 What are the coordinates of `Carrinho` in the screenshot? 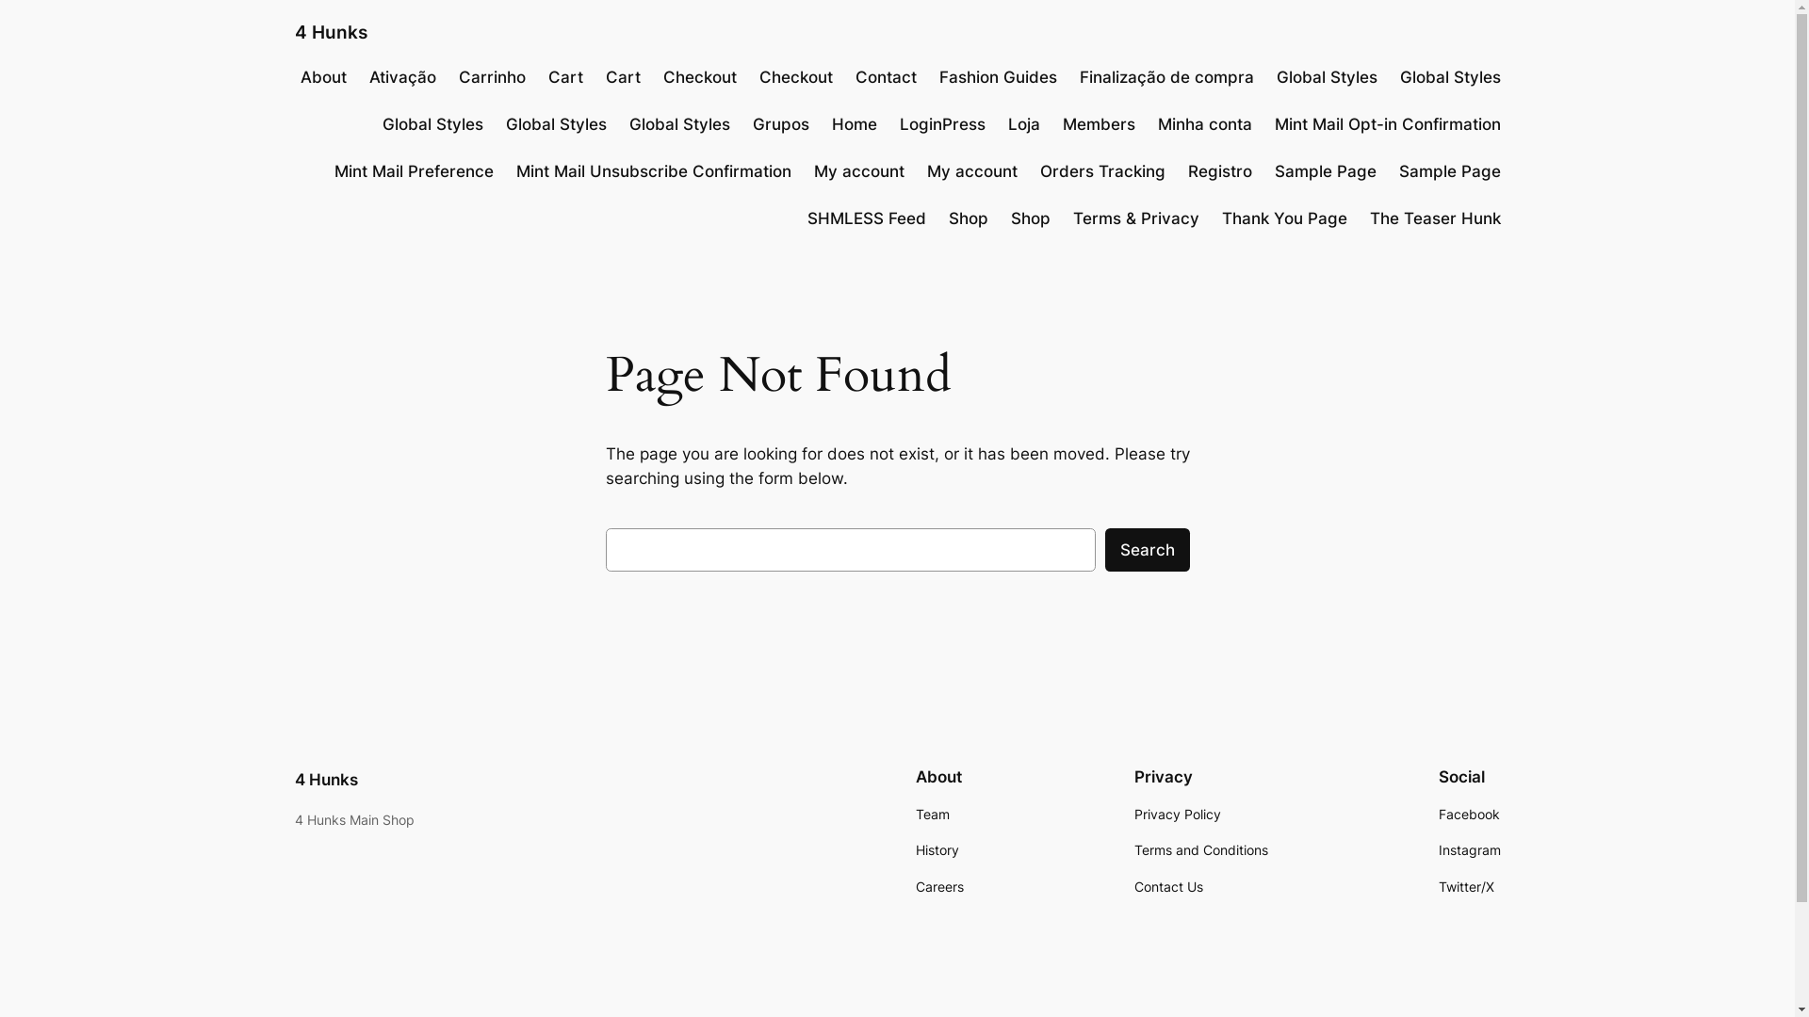 It's located at (492, 77).